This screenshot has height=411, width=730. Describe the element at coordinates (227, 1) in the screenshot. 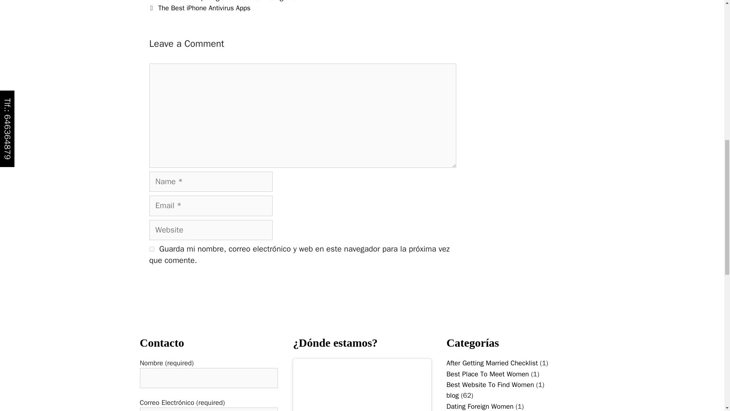

I see `Business Computing and Business Intelligence` at that location.